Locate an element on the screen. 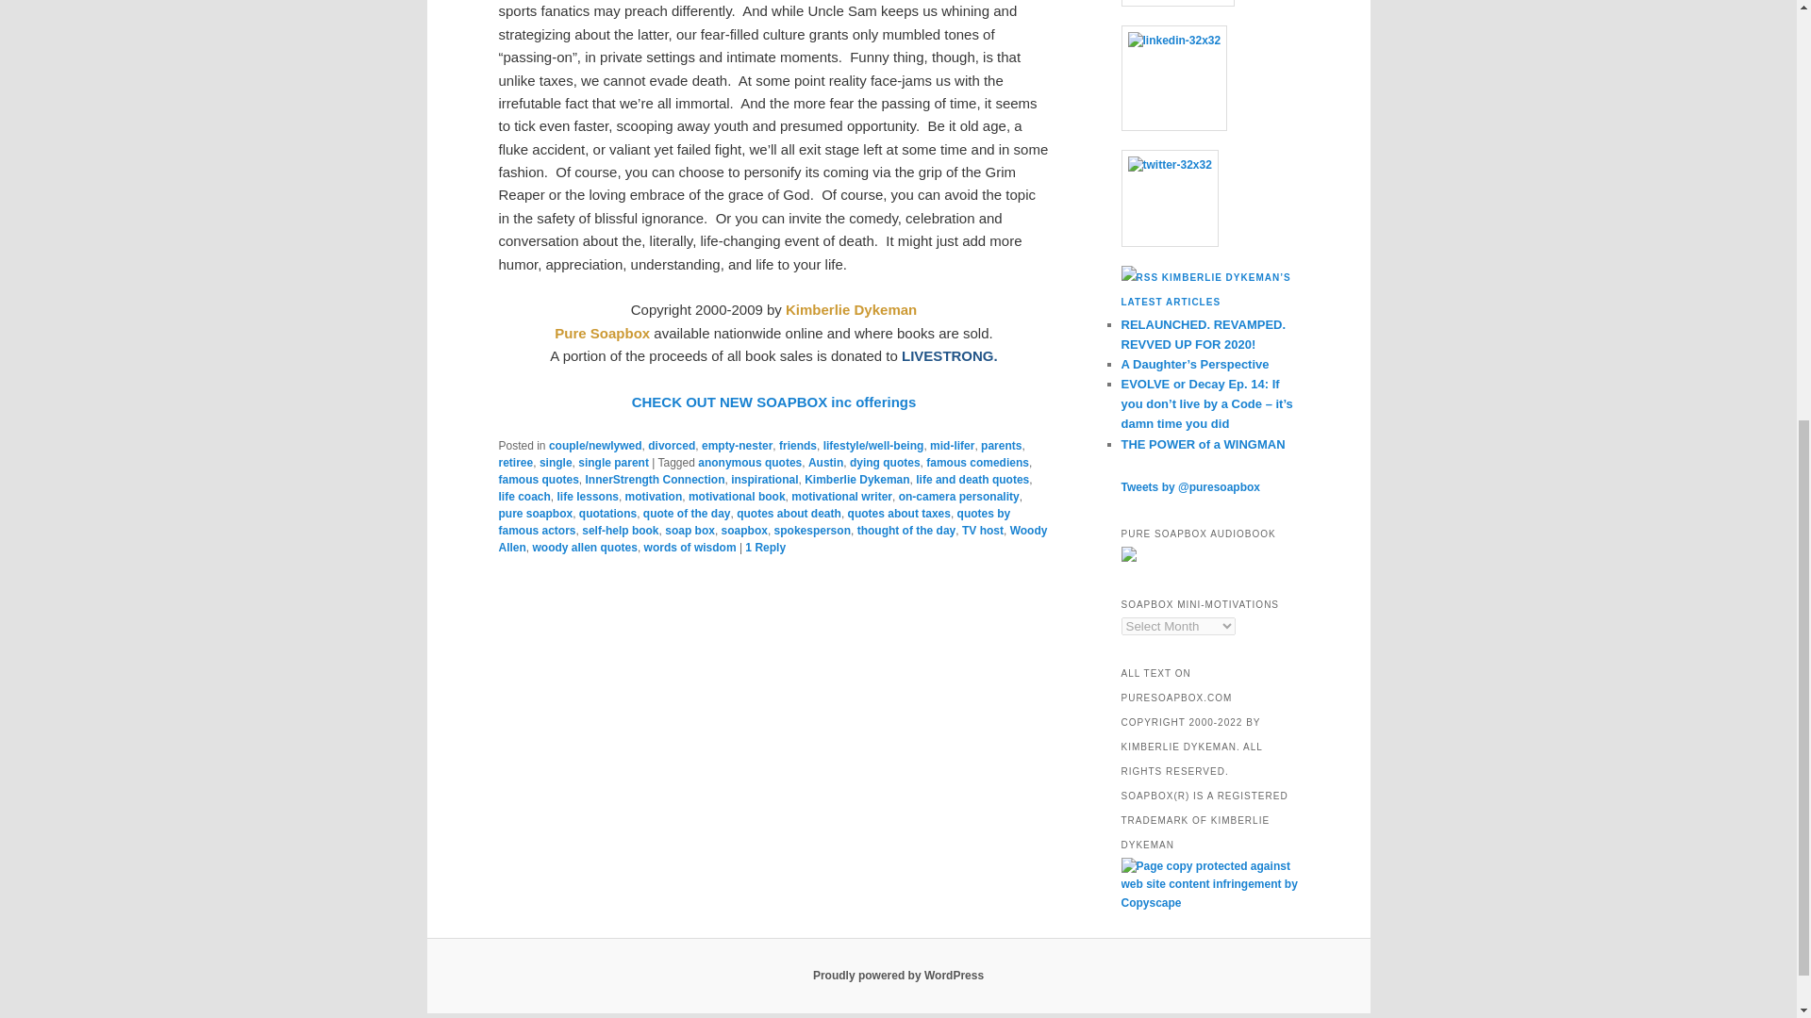 This screenshot has width=1811, height=1018. single parent is located at coordinates (613, 462).